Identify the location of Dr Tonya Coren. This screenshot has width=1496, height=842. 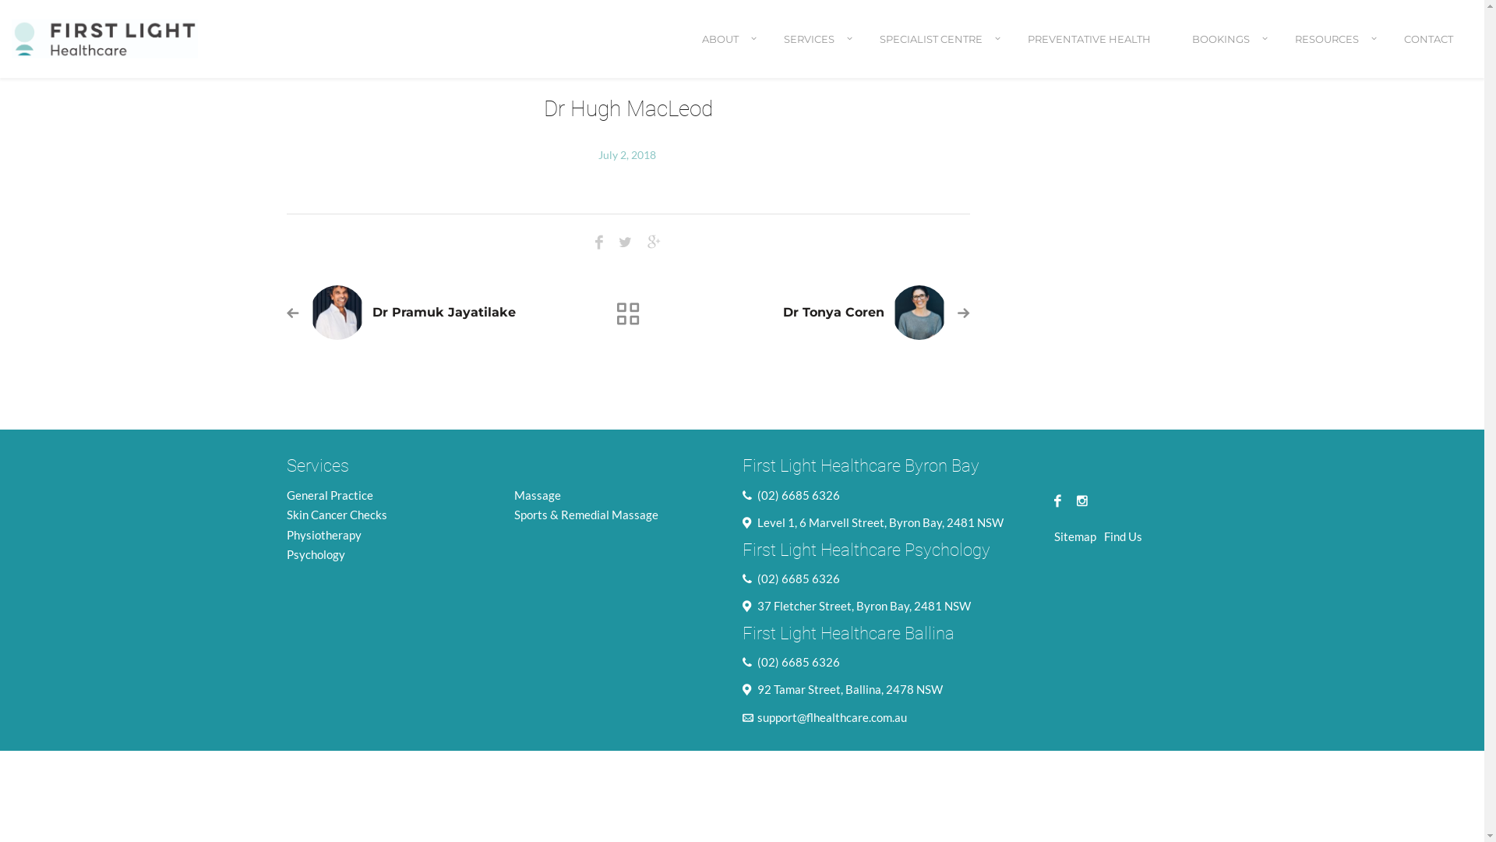
(834, 312).